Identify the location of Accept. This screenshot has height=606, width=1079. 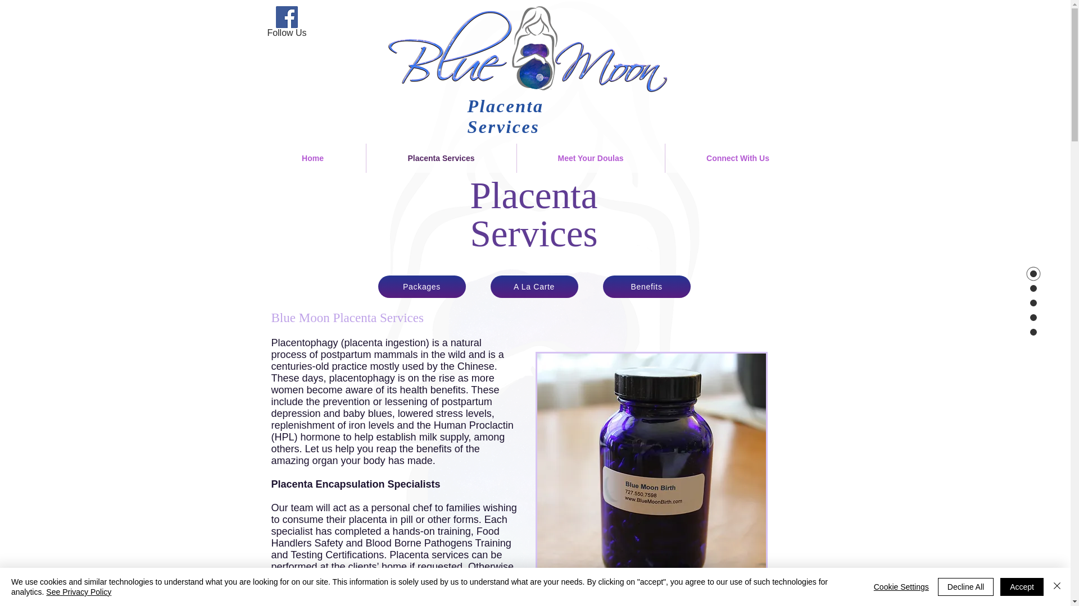
(1022, 587).